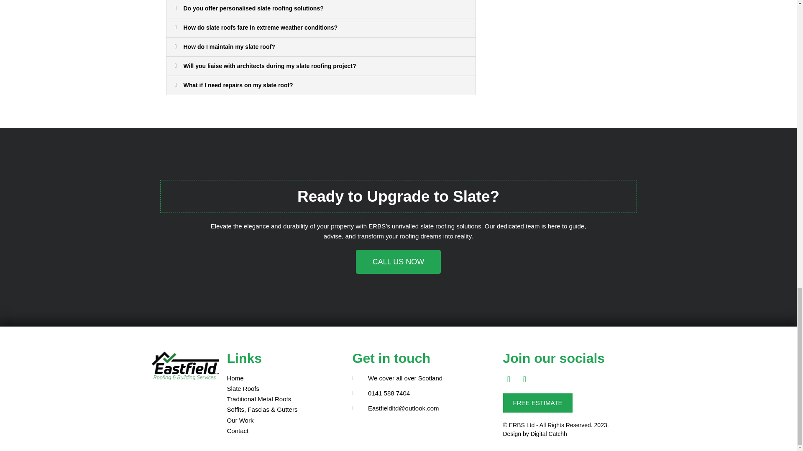 This screenshot has height=451, width=803. I want to click on FREE ESTIMATE, so click(537, 403).